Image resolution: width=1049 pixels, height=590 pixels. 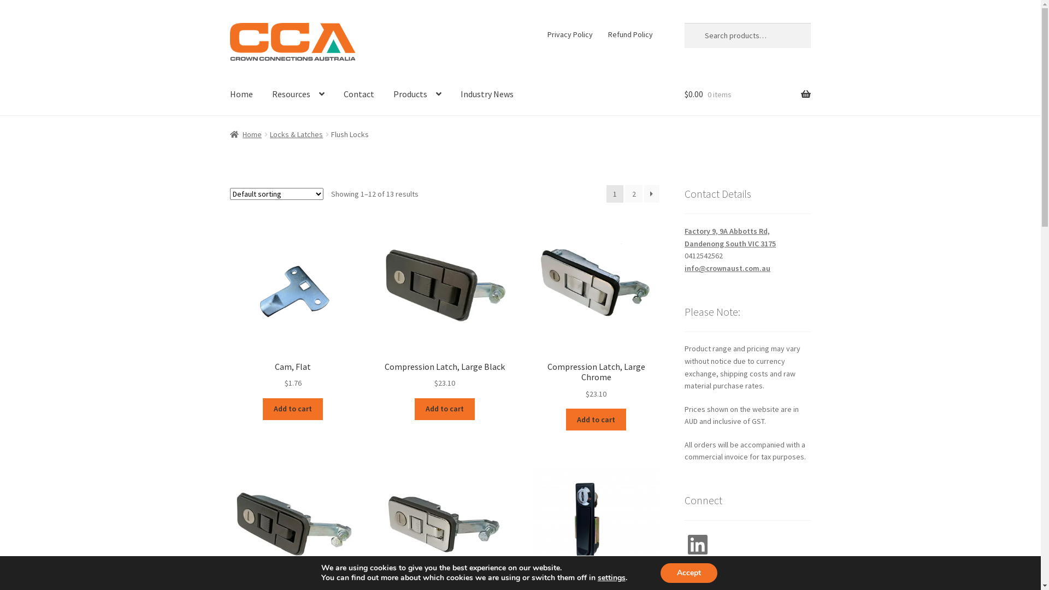 I want to click on 2, so click(x=634, y=194).